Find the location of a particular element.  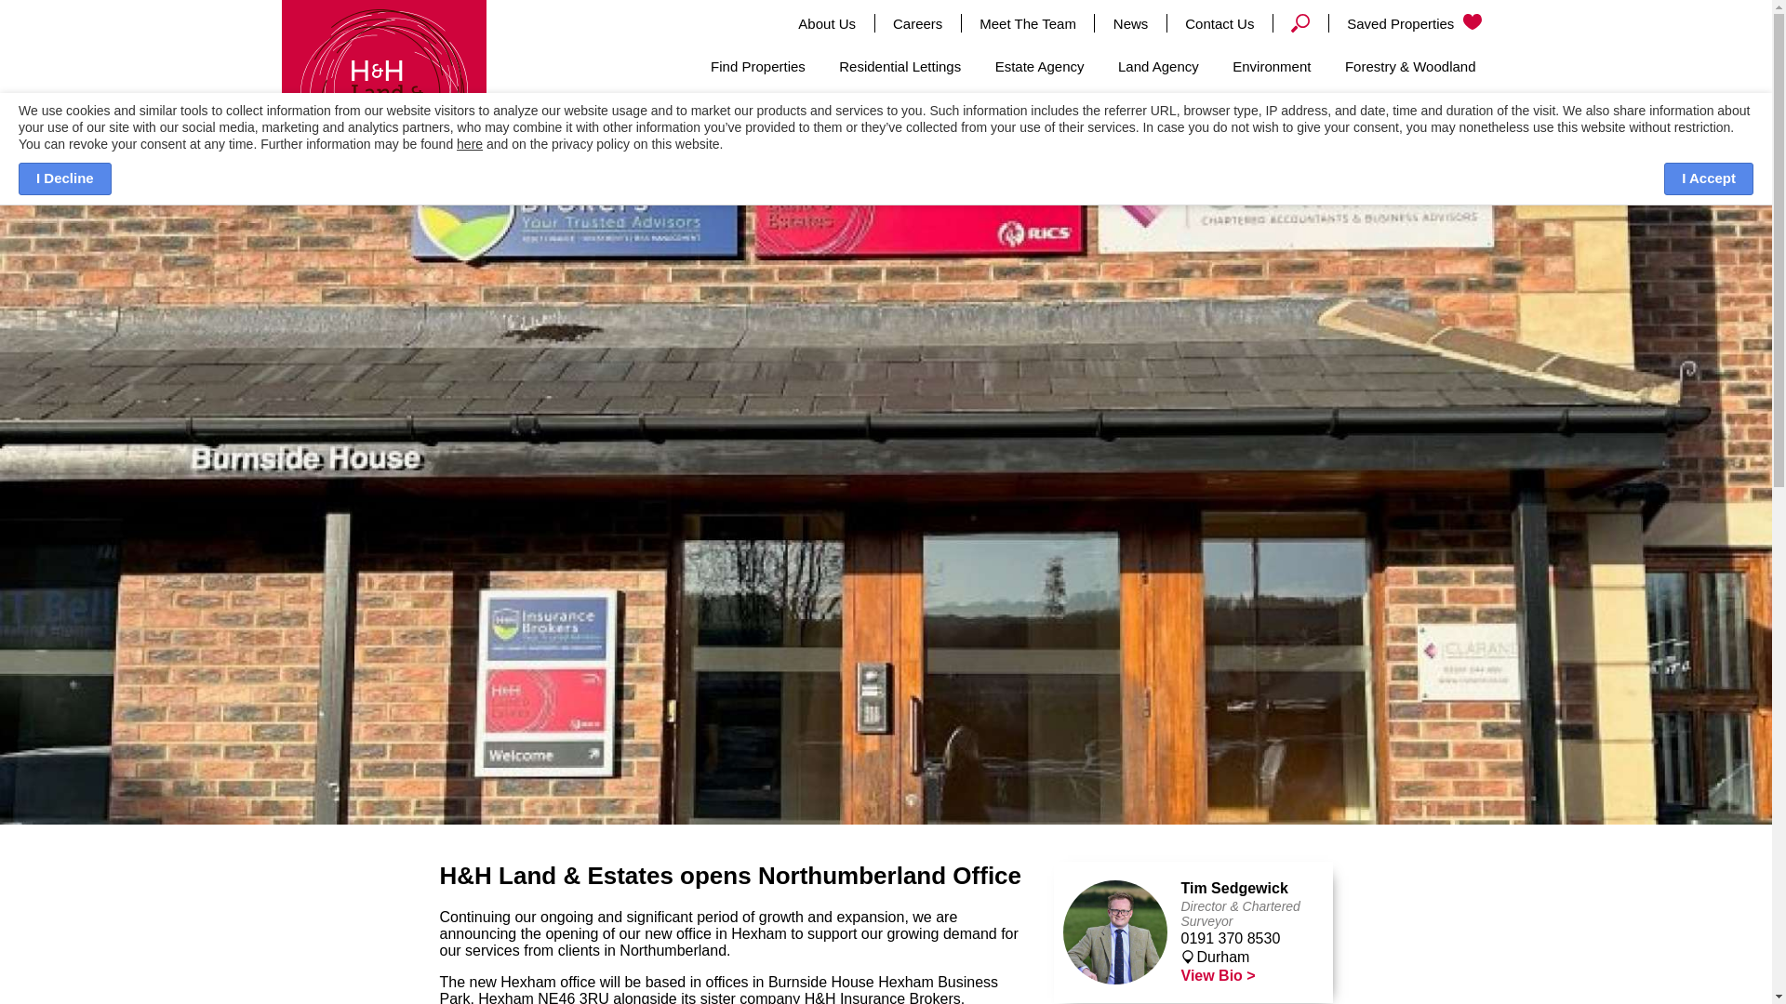

Careers is located at coordinates (917, 23).